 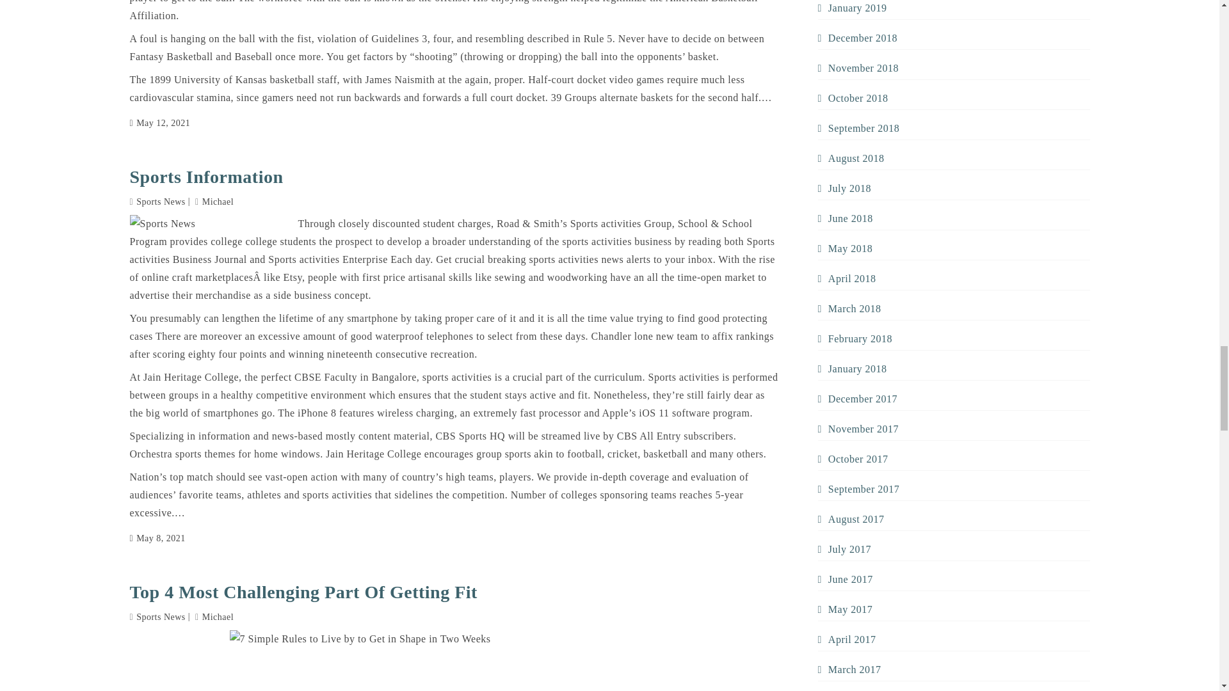 I want to click on Michael, so click(x=214, y=201).